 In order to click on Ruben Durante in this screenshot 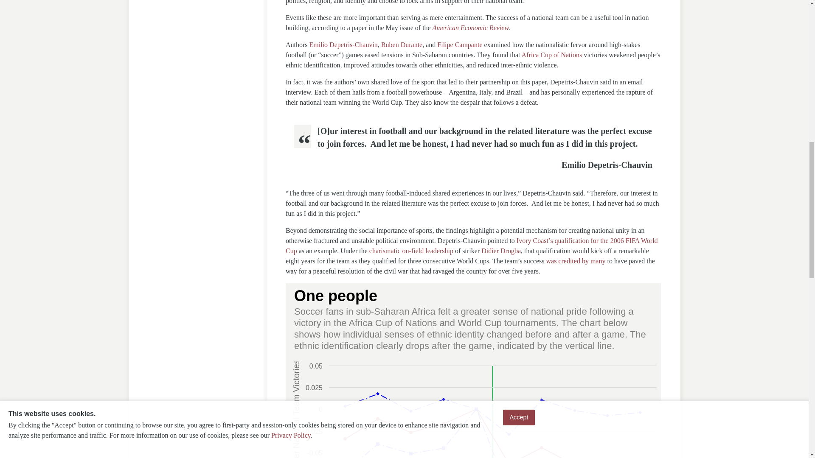, I will do `click(402, 45)`.